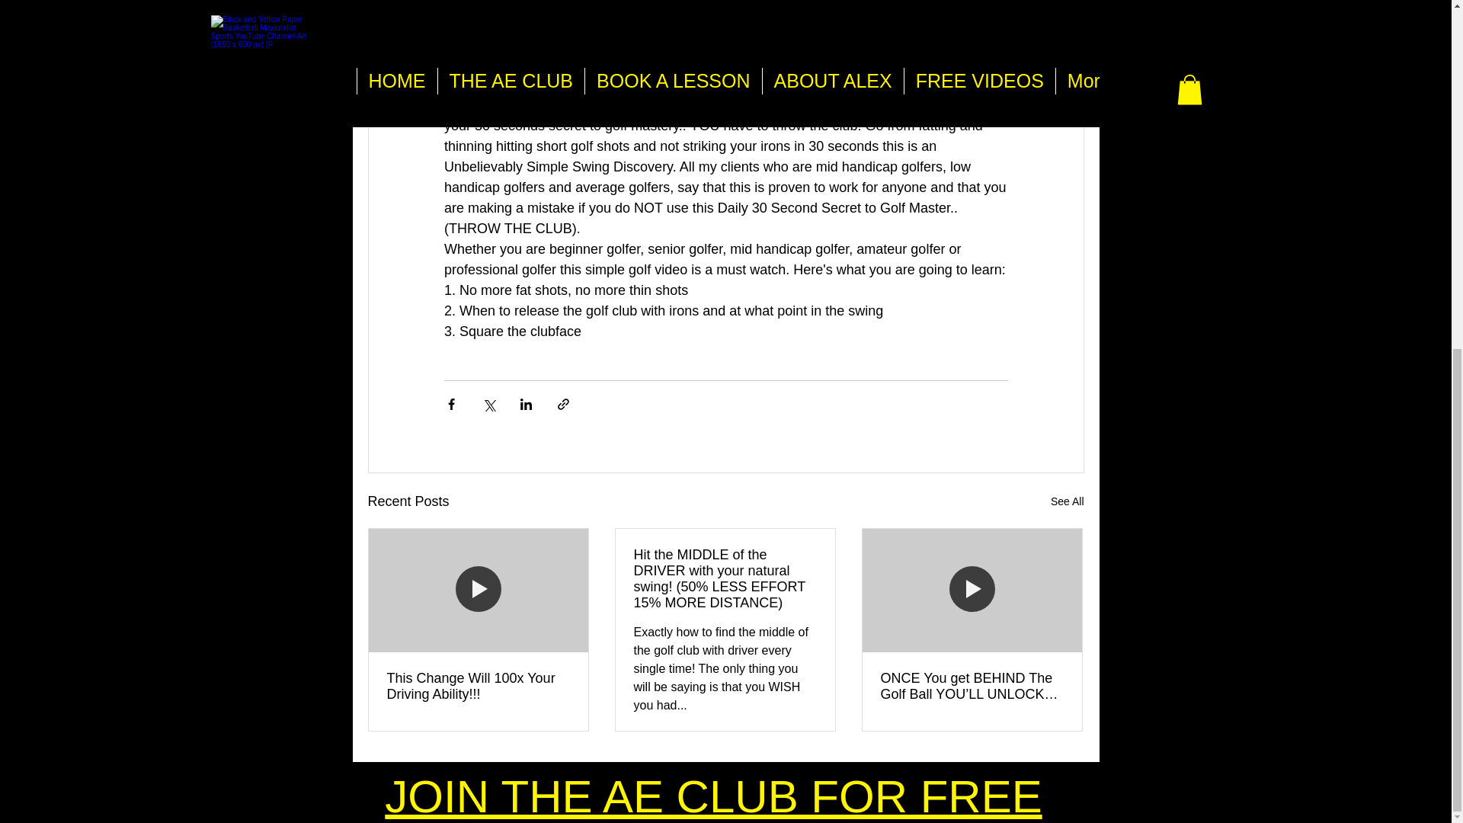 This screenshot has height=823, width=1463. What do you see at coordinates (479, 687) in the screenshot?
I see `This Change Will 100x Your Driving Ability!!!` at bounding box center [479, 687].